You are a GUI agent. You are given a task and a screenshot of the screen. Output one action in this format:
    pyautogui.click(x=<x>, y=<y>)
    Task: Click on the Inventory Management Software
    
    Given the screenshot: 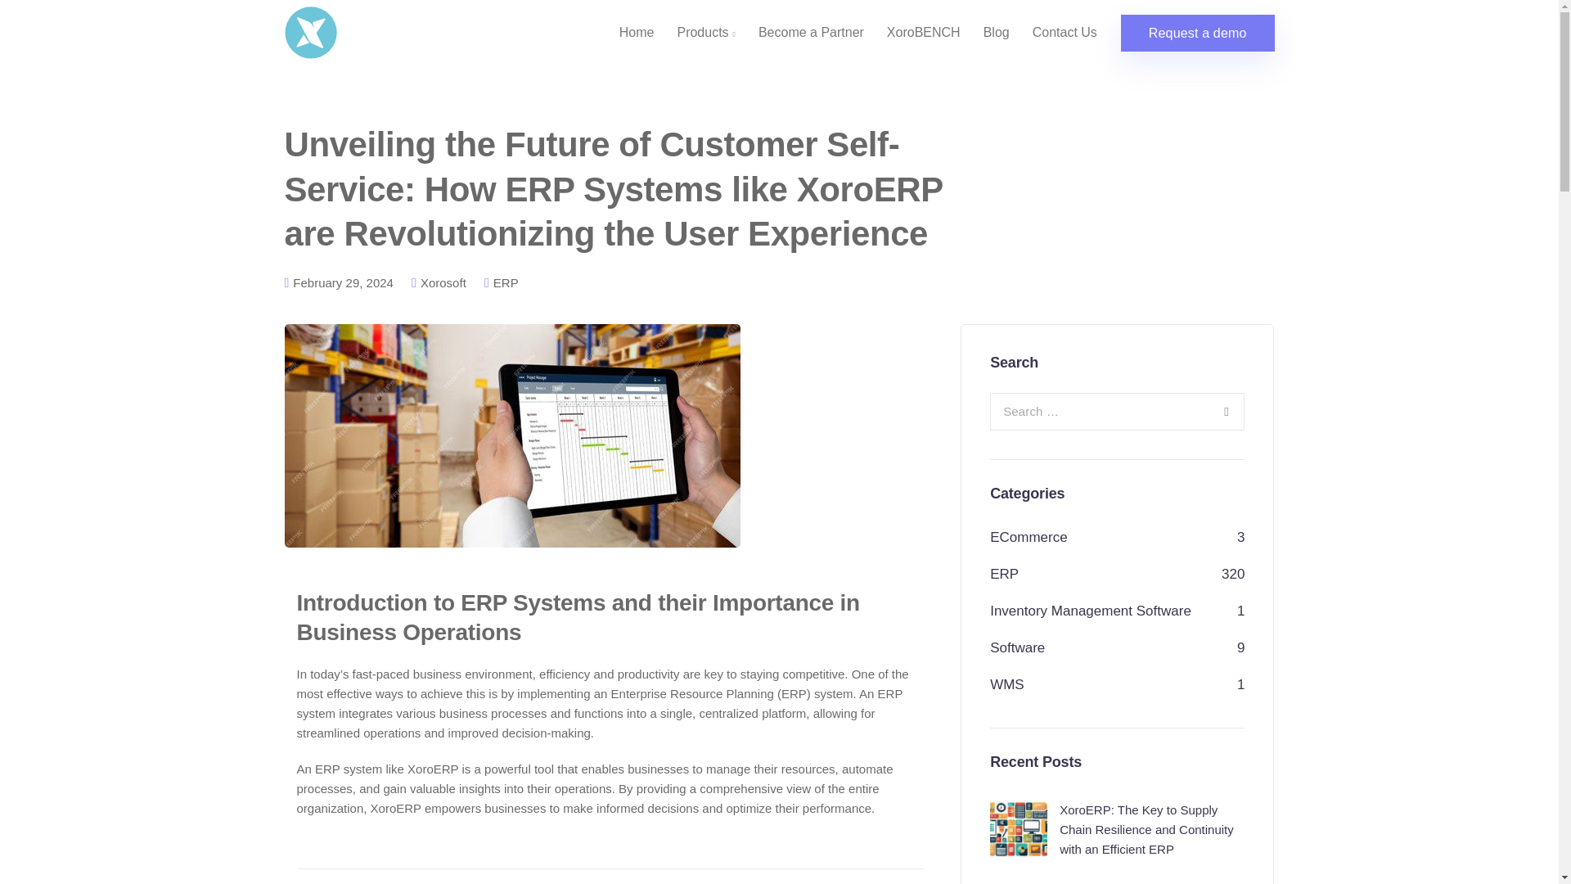 What is the action you would take?
    pyautogui.click(x=1090, y=611)
    